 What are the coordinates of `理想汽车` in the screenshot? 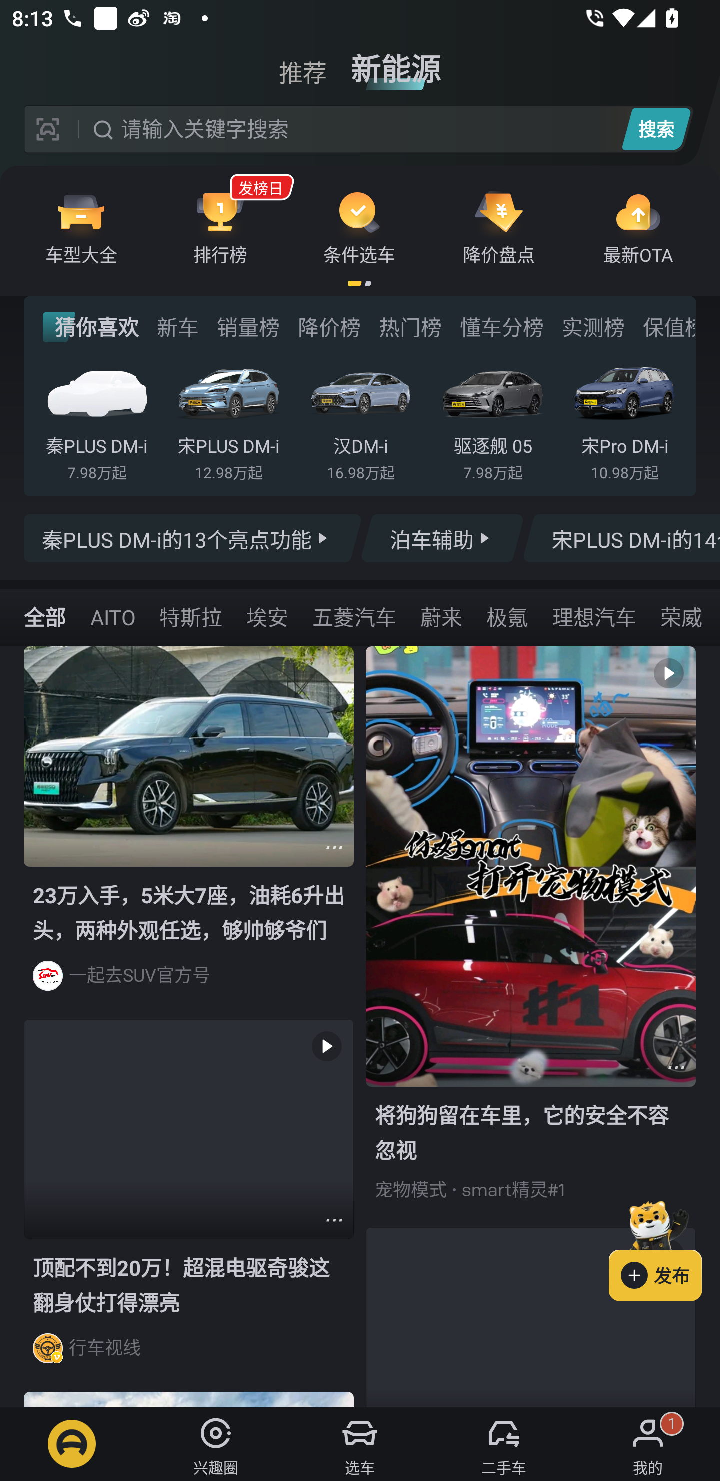 It's located at (594, 616).